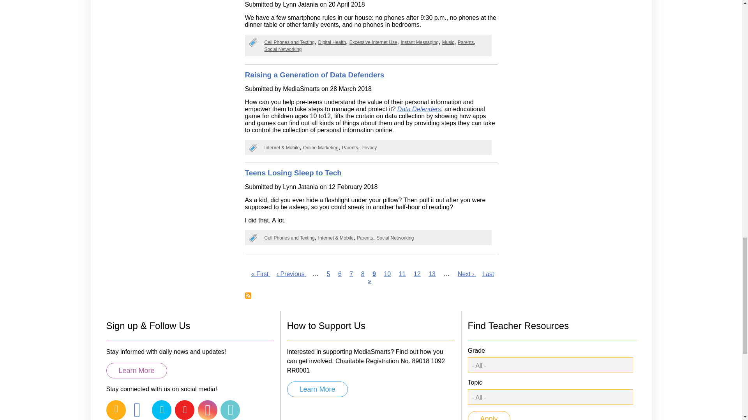  I want to click on Go to page 12, so click(417, 274).